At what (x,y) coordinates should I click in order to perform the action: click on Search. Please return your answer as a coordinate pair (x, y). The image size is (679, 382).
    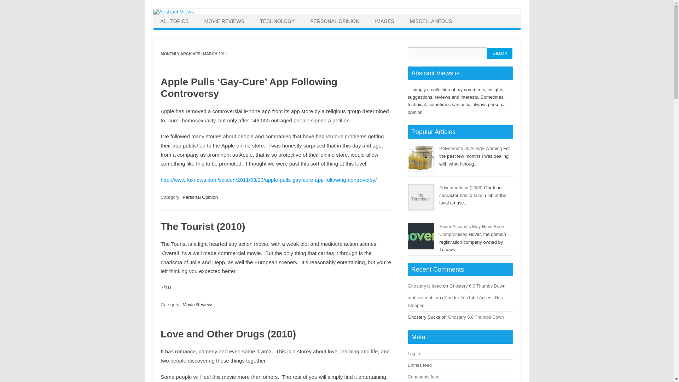
    Looking at the image, I should click on (500, 53).